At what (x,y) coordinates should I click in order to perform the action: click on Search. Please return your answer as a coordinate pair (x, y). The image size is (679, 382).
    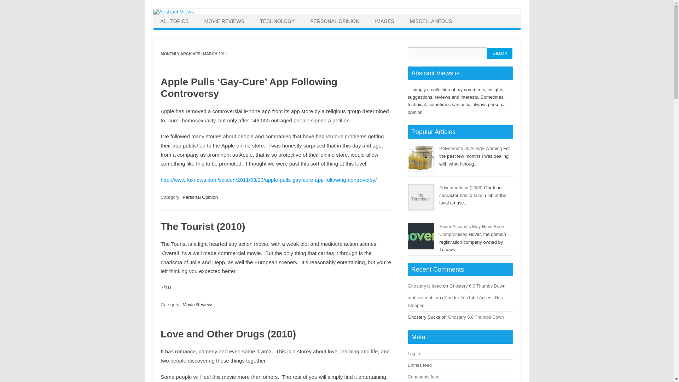
    Looking at the image, I should click on (500, 53).